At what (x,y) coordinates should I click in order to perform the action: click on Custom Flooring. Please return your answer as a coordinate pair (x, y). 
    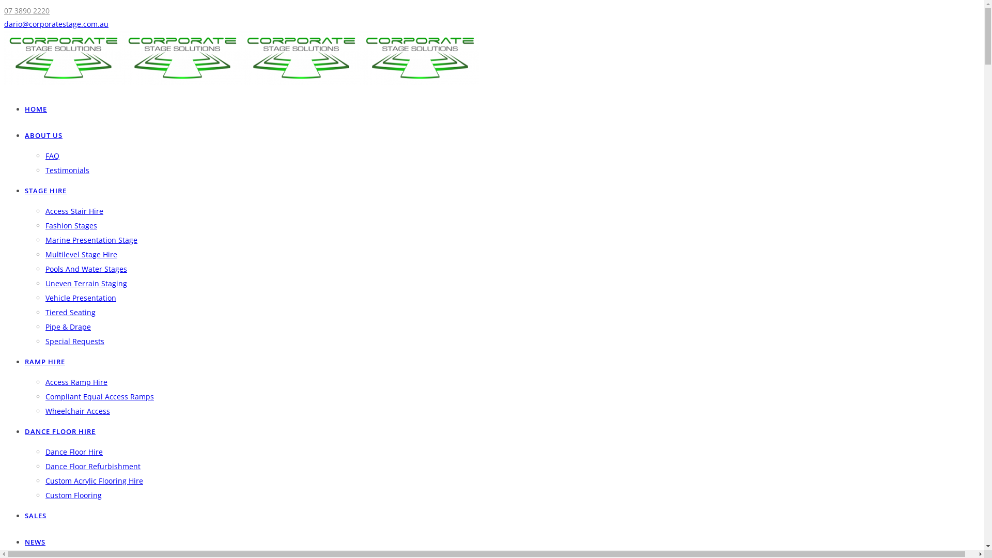
    Looking at the image, I should click on (73, 495).